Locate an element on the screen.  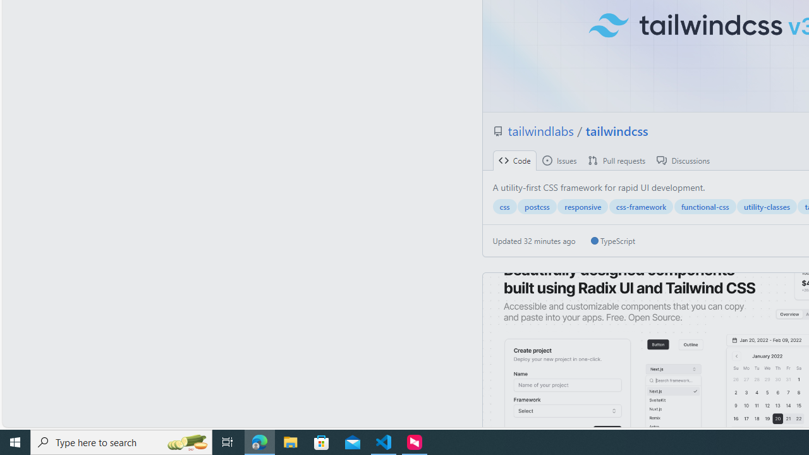
utility-classes is located at coordinates (767, 207).